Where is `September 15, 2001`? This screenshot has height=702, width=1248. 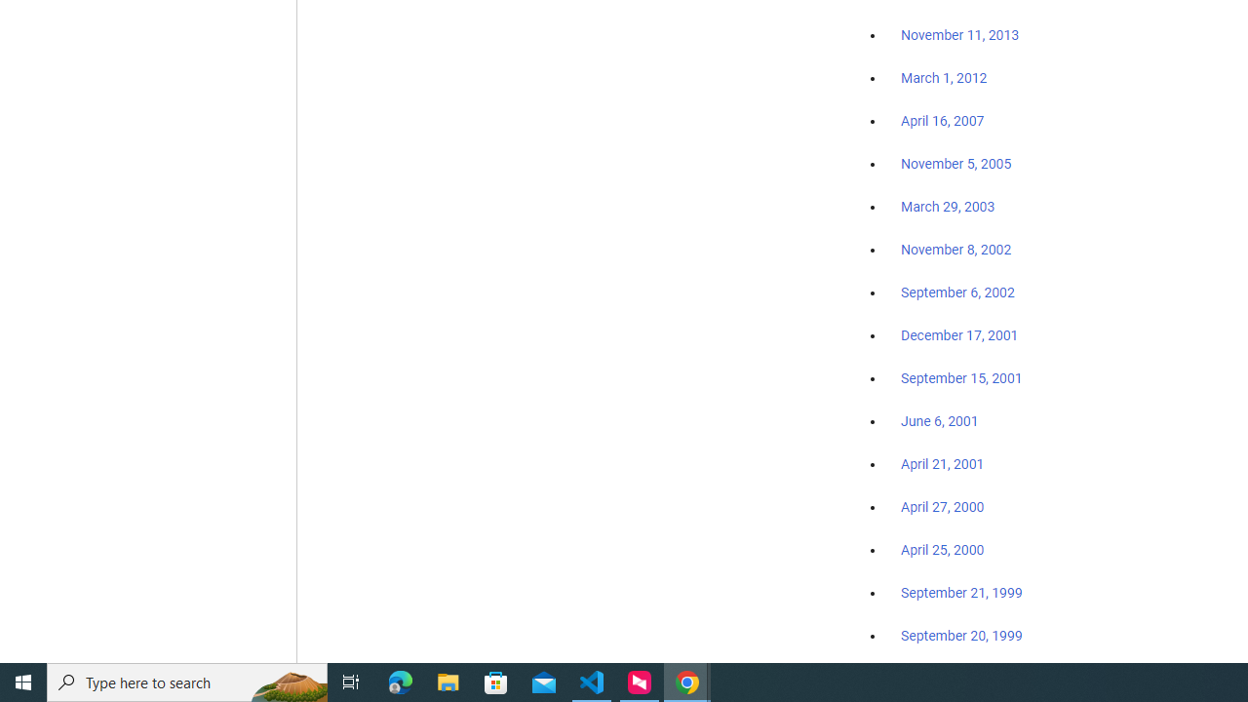
September 15, 2001 is located at coordinates (961, 377).